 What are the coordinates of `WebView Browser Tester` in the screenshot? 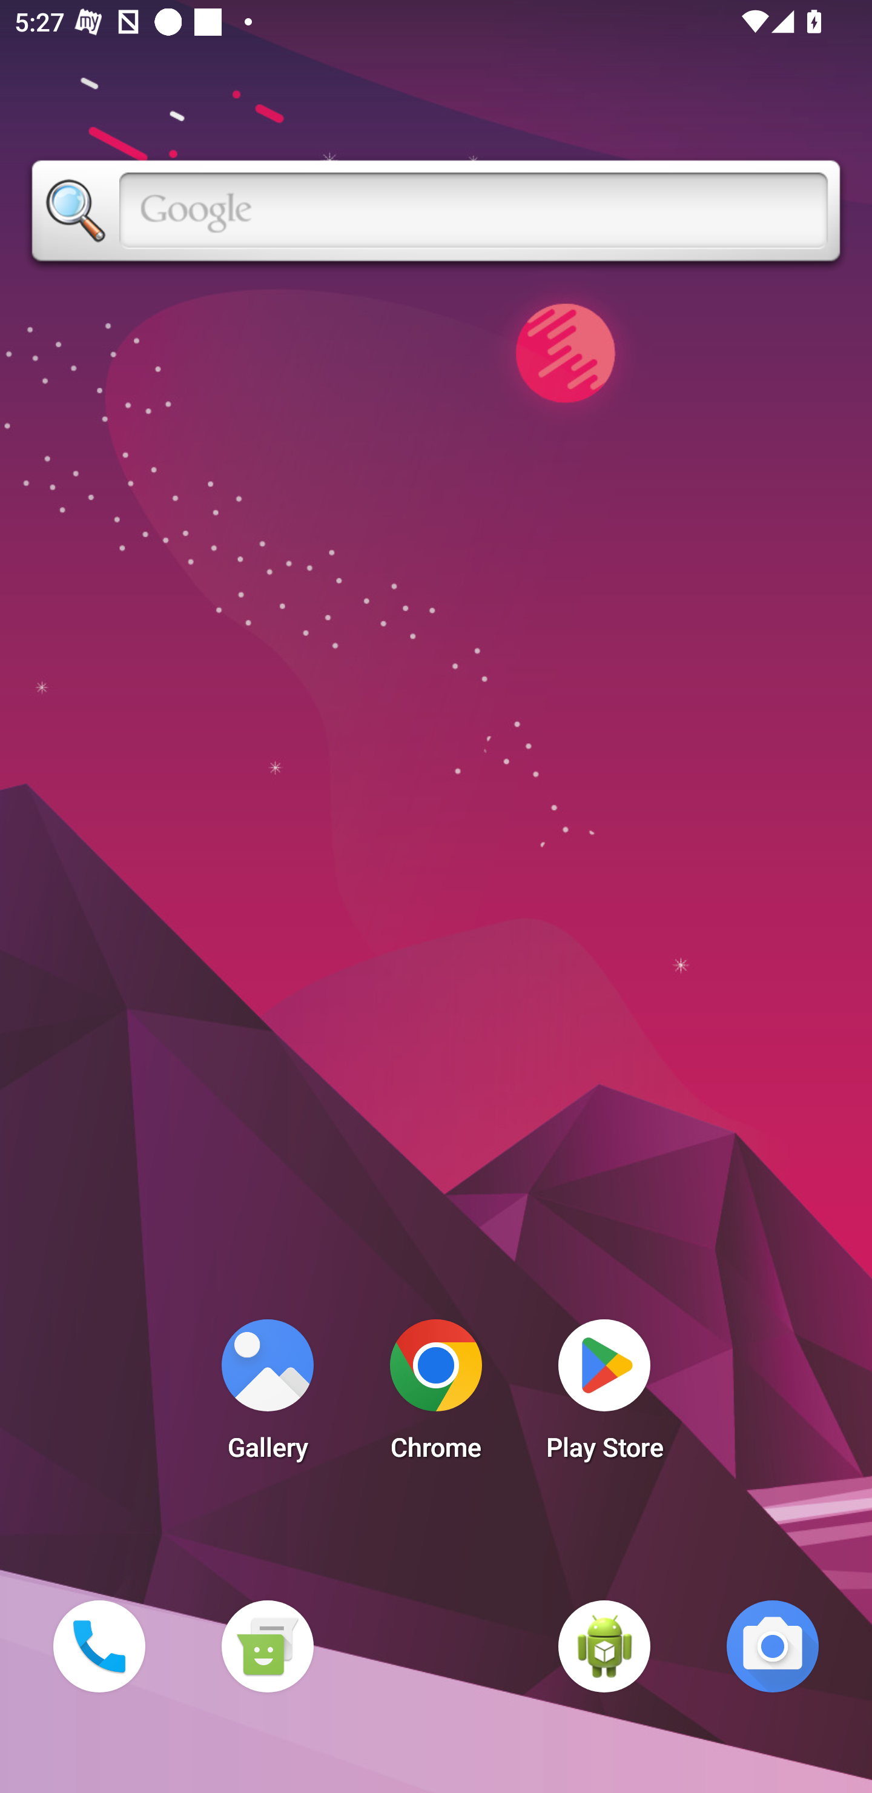 It's located at (604, 1646).